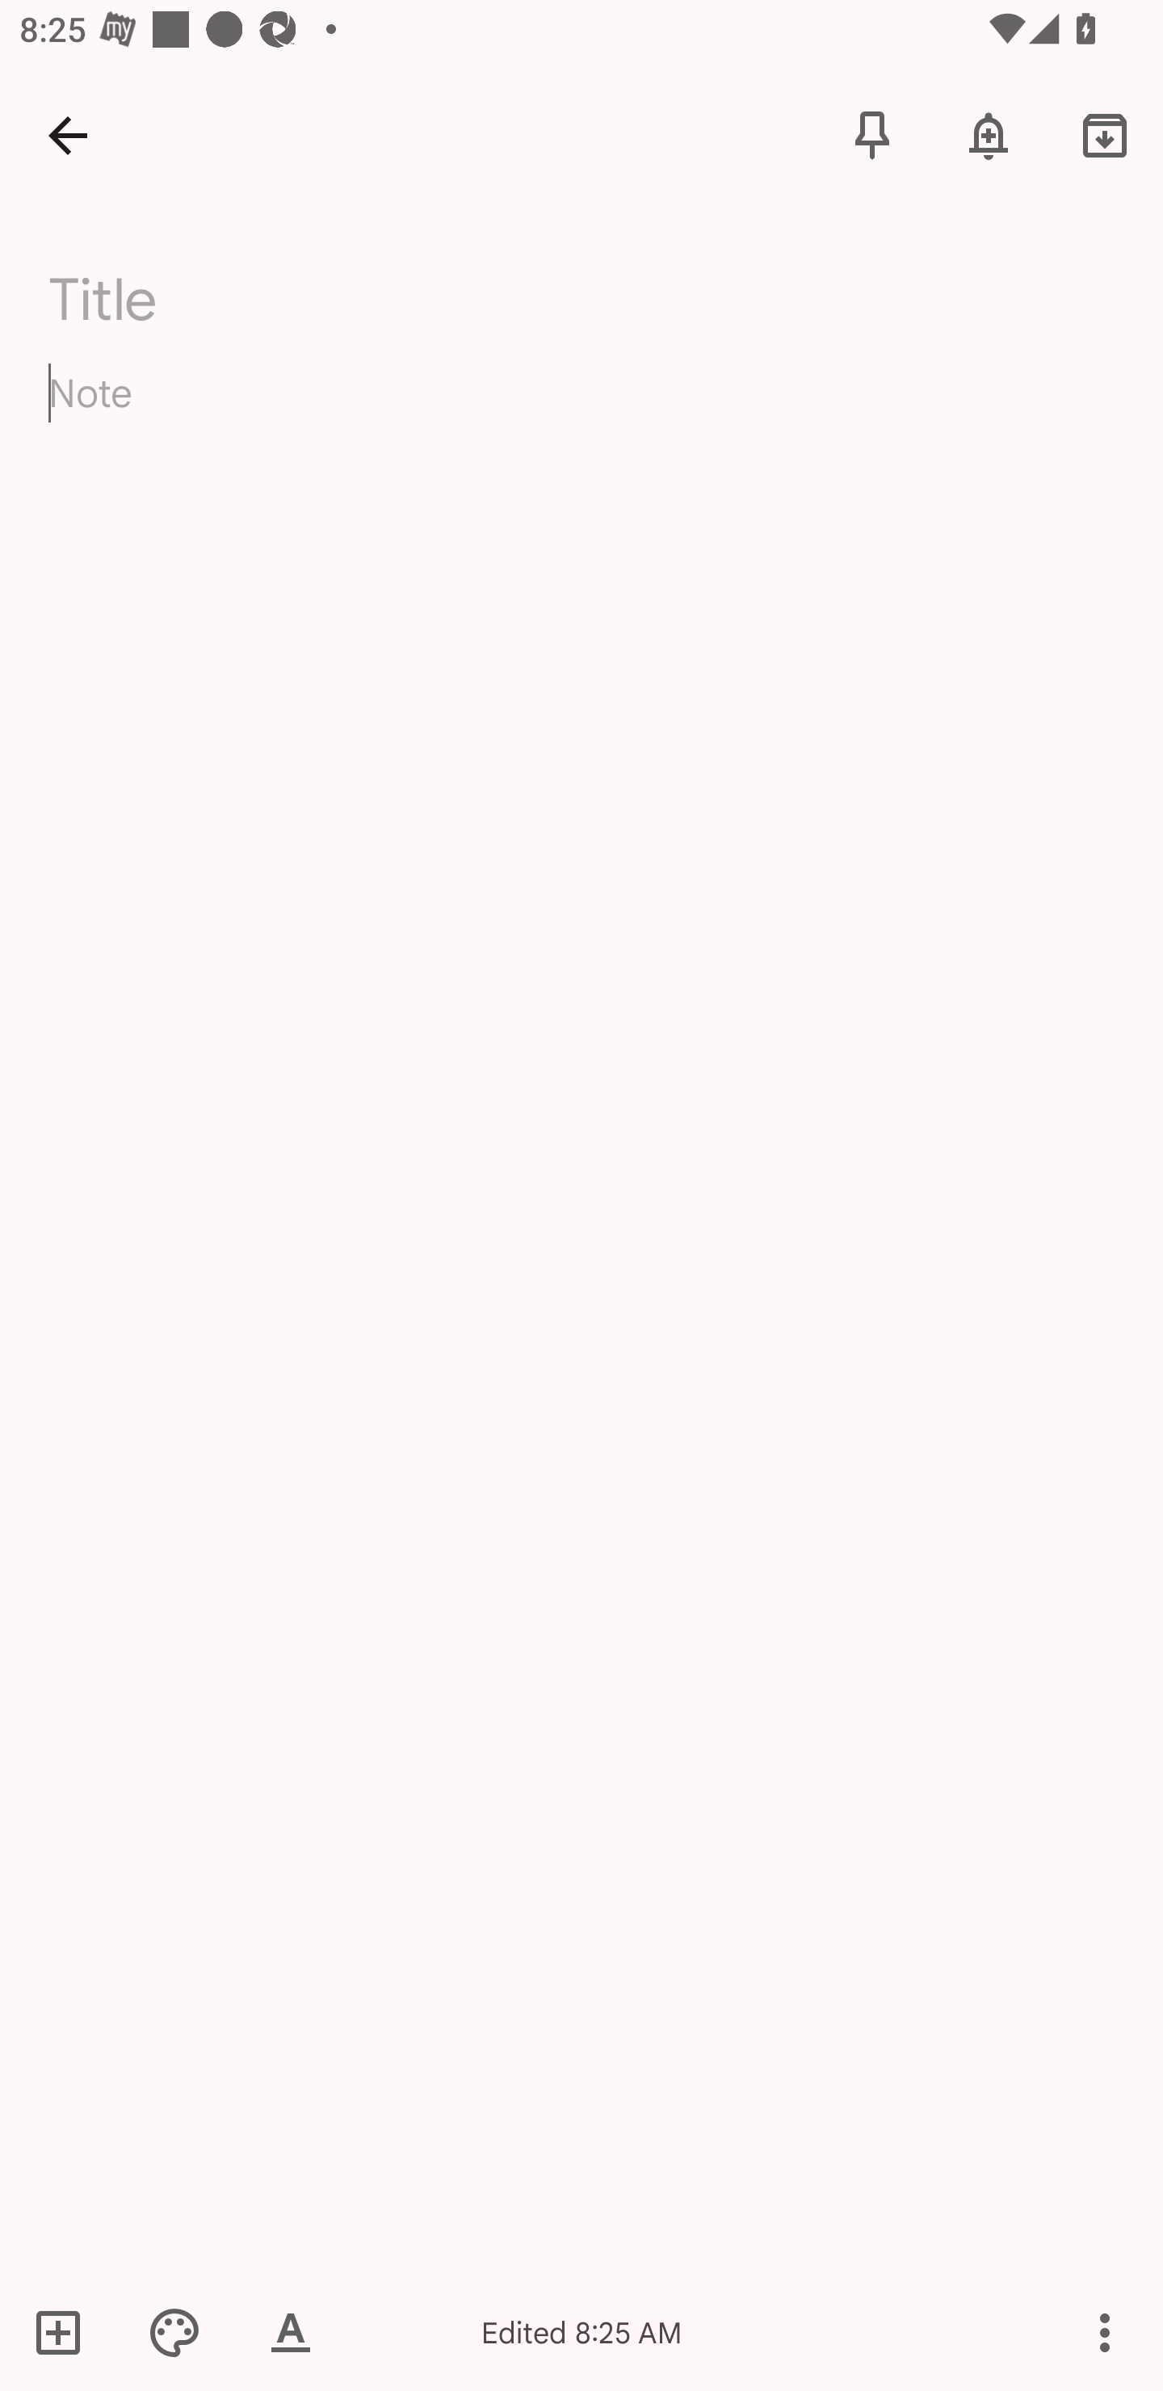  I want to click on Reminder, so click(989, 134).